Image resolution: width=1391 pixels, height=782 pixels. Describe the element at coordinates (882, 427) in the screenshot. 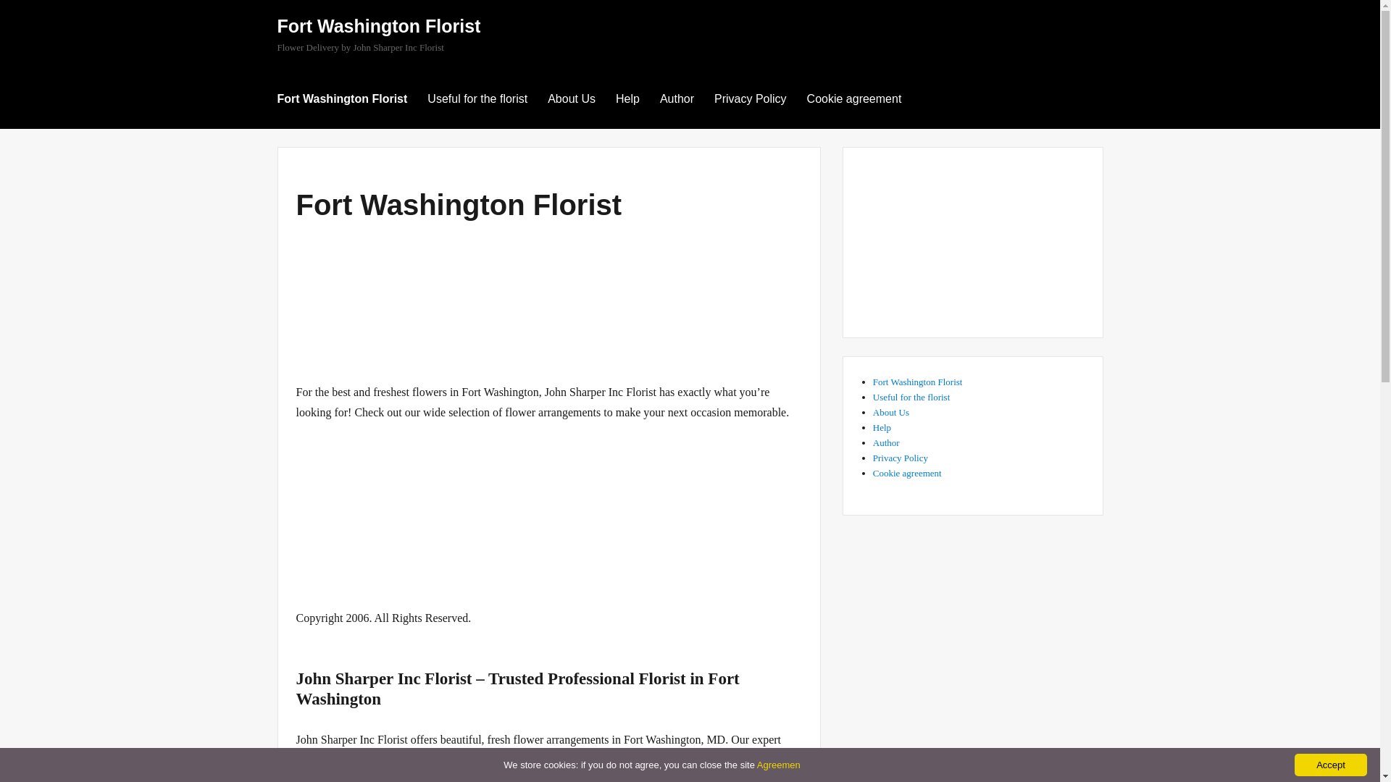

I see `Help` at that location.